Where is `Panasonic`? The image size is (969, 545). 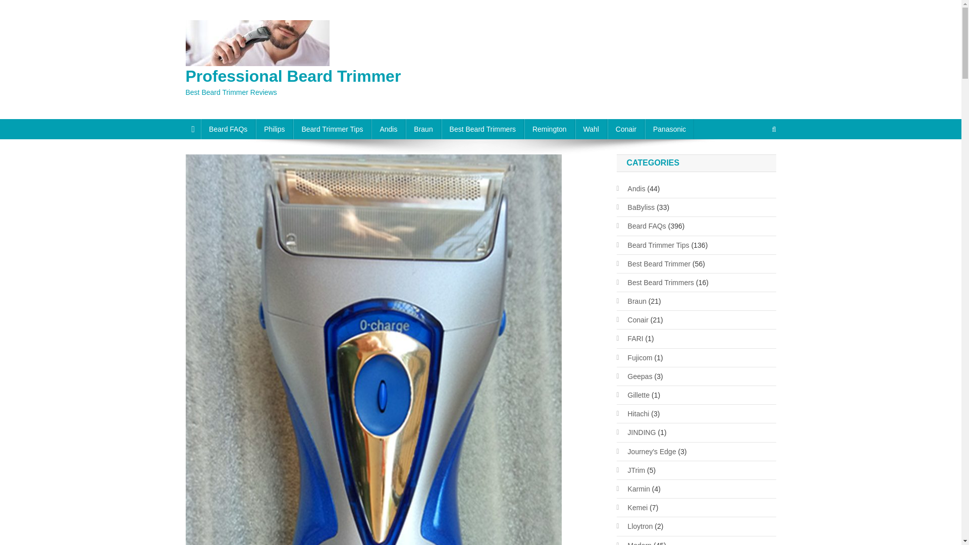 Panasonic is located at coordinates (669, 129).